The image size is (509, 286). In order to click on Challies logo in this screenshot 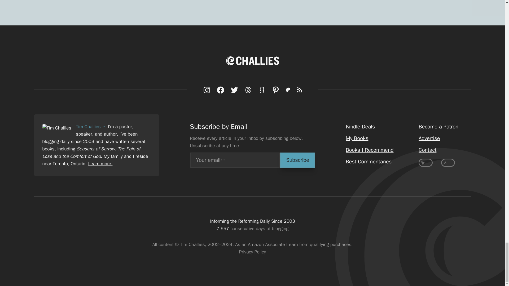, I will do `click(252, 61)`.